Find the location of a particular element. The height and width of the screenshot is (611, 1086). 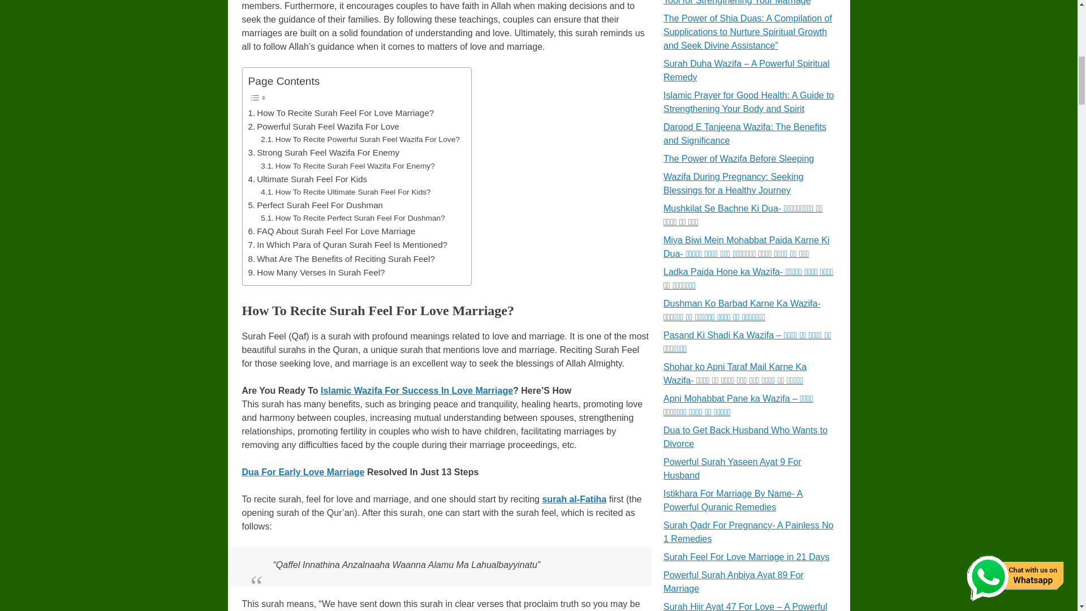

FAQ About Surah Feel For Love Marriage is located at coordinates (331, 231).